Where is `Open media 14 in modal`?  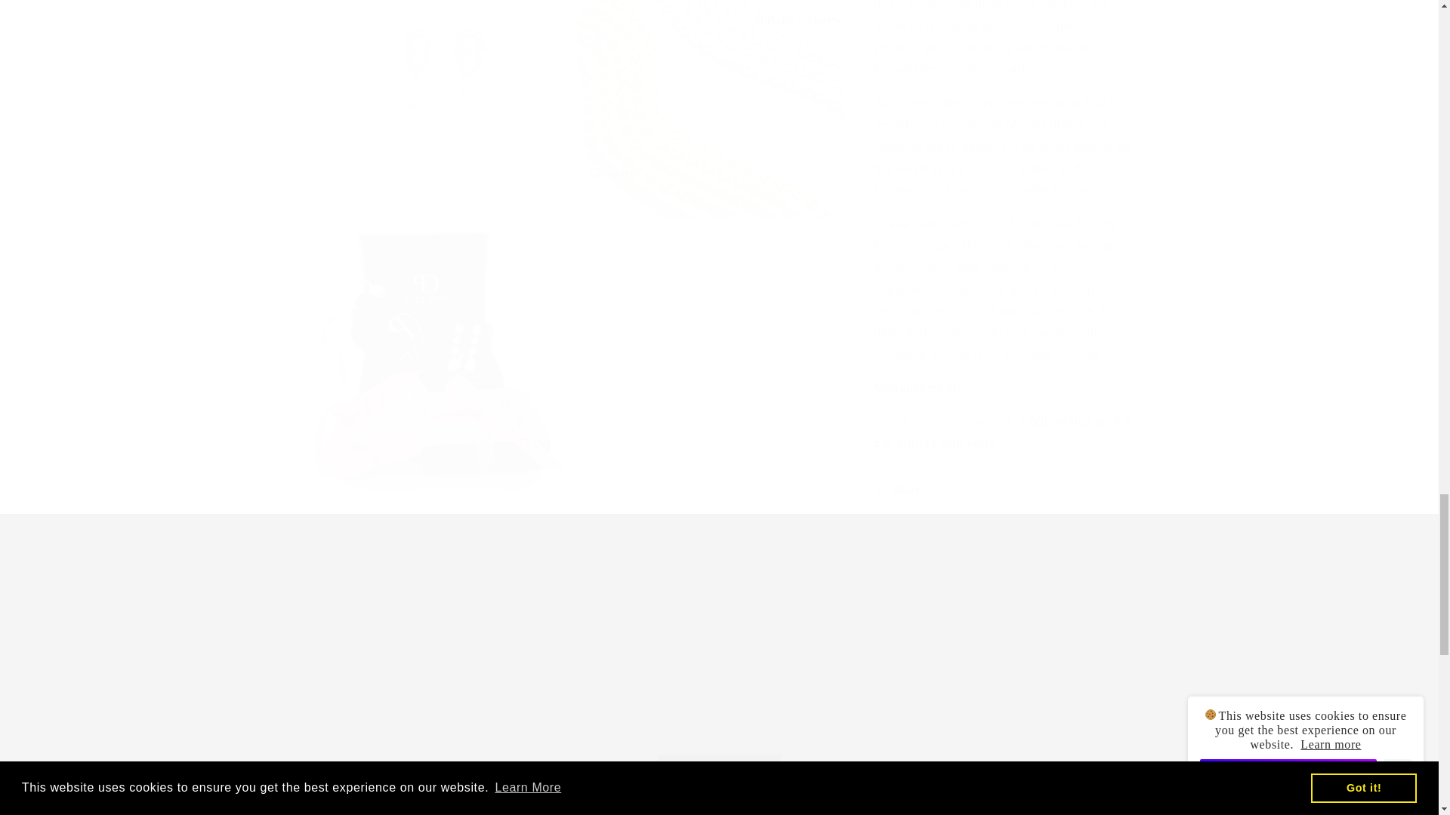
Open media 14 in modal is located at coordinates (437, 103).